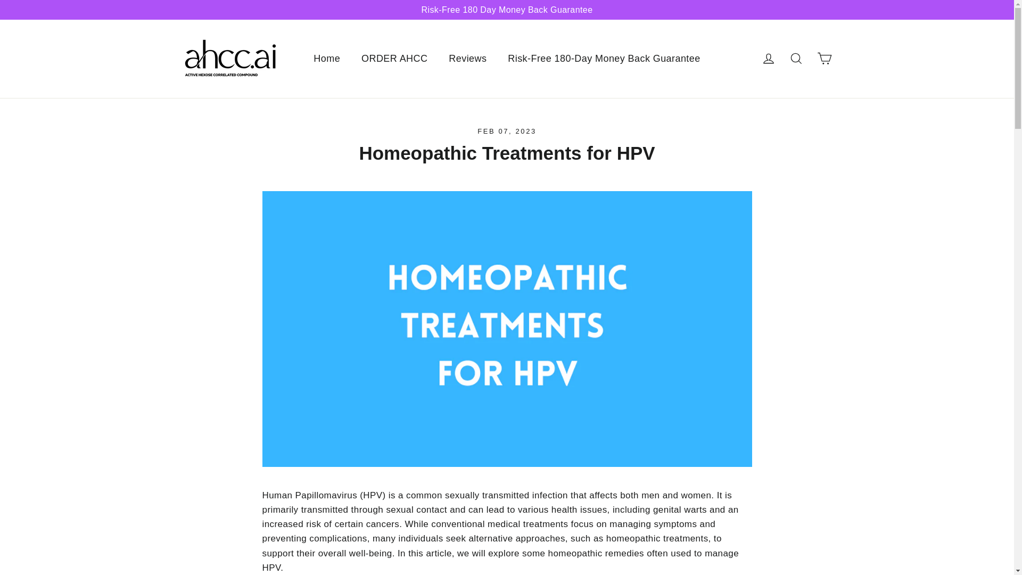 The width and height of the screenshot is (1022, 575). Describe the element at coordinates (796, 59) in the screenshot. I see `account` at that location.